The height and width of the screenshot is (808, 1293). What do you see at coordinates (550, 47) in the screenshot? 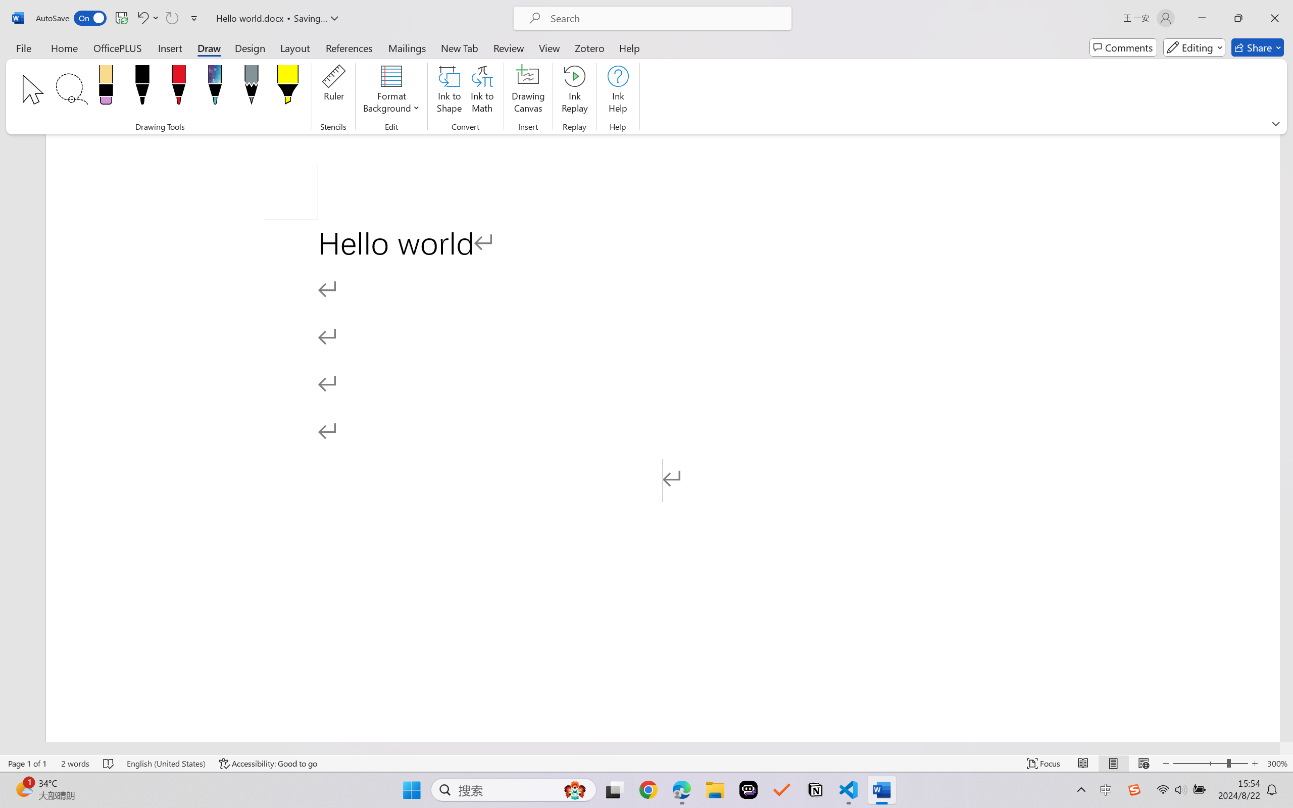
I see `View` at bounding box center [550, 47].